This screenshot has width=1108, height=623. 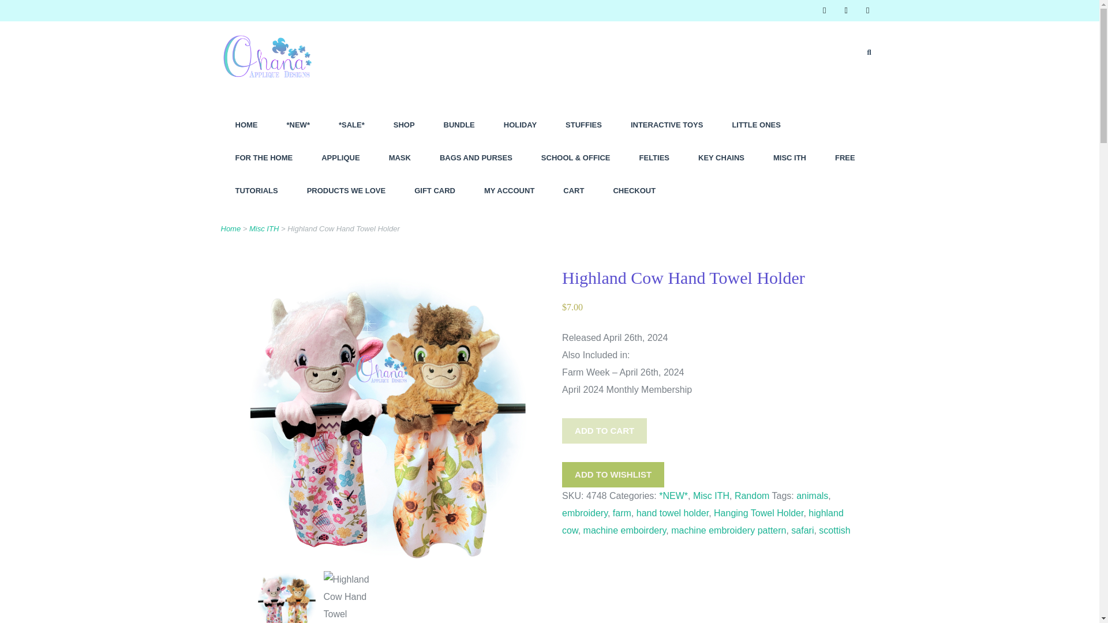 What do you see at coordinates (286, 597) in the screenshot?
I see `OAD 2404 Highland Cow HTH 2000 copy` at bounding box center [286, 597].